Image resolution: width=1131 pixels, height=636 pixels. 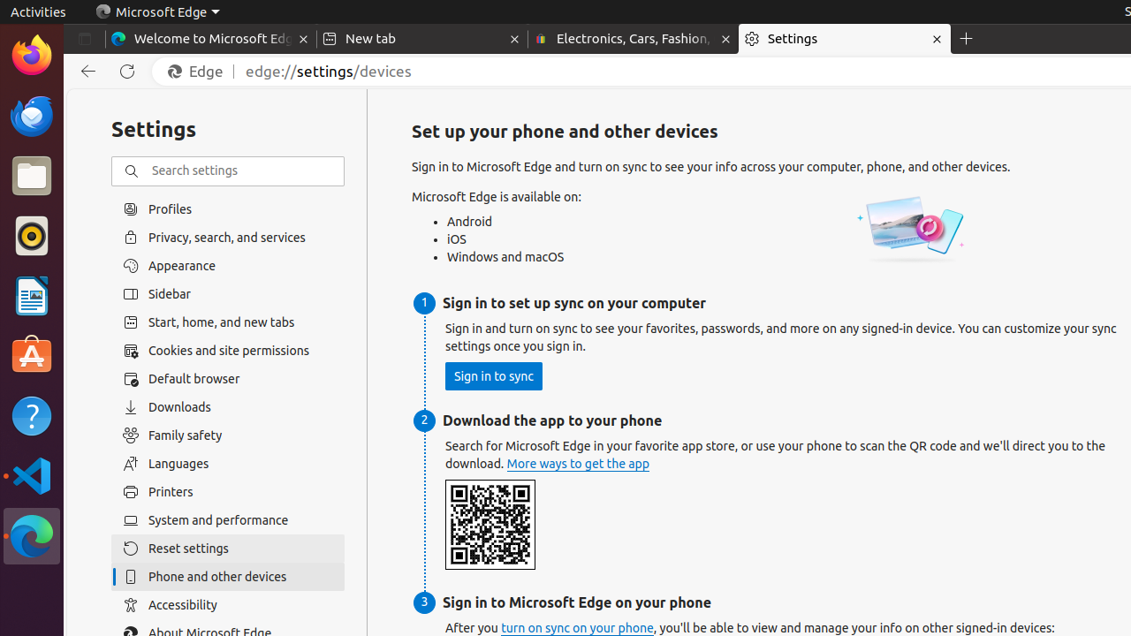 What do you see at coordinates (85, 72) in the screenshot?
I see `Back` at bounding box center [85, 72].